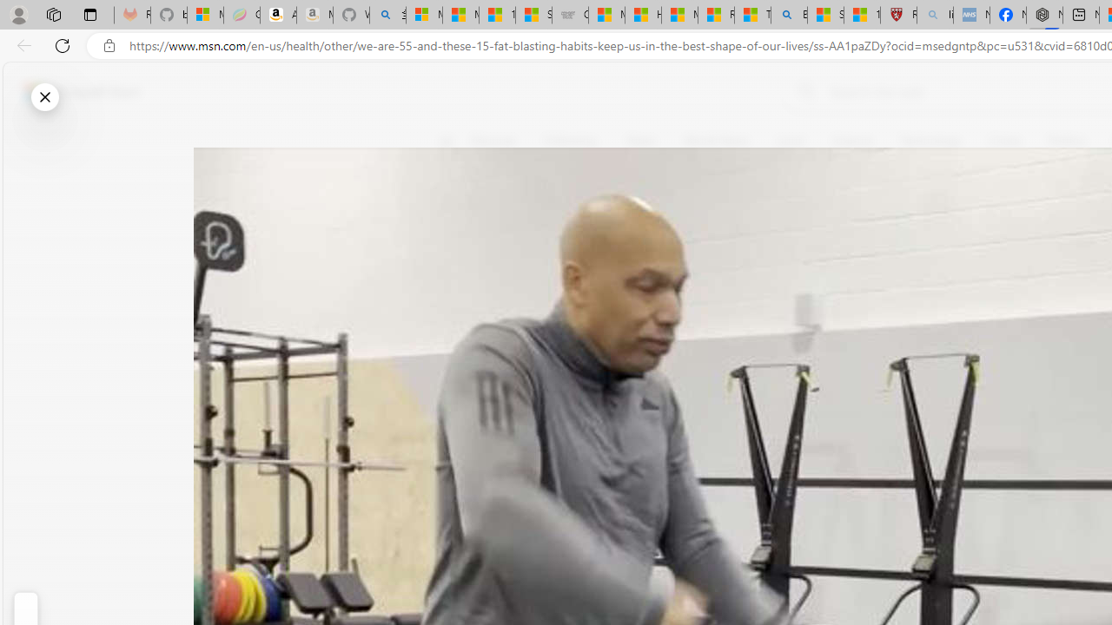 The width and height of the screenshot is (1112, 625). Describe the element at coordinates (898, 16) in the screenshot. I see `Robert H. Shmerling, MD - Harvard Health` at that location.